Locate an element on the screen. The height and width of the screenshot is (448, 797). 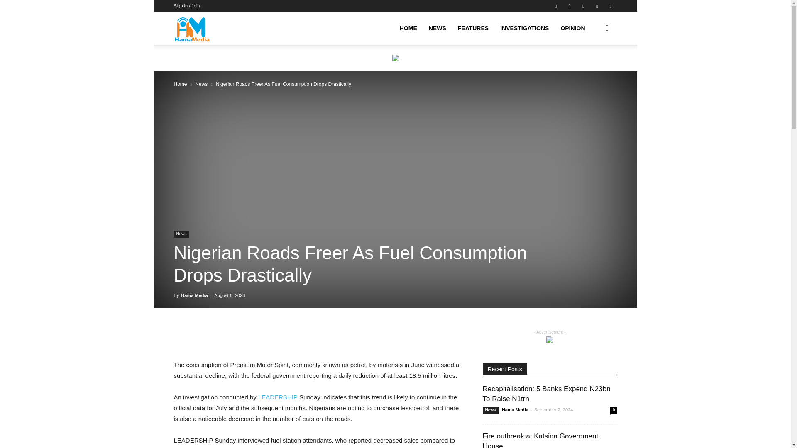
Twitter is located at coordinates (583, 6).